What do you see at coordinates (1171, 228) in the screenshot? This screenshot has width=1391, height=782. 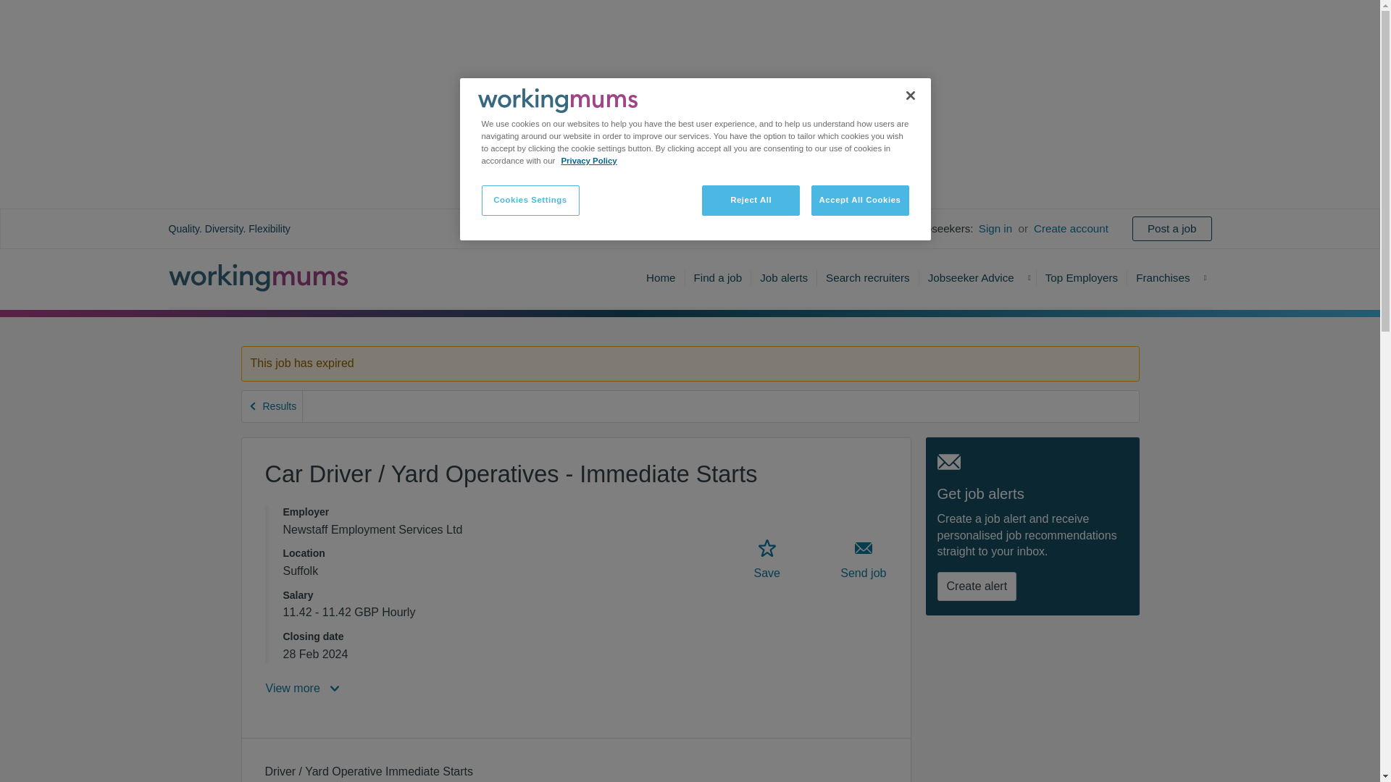 I see `Post a job` at bounding box center [1171, 228].